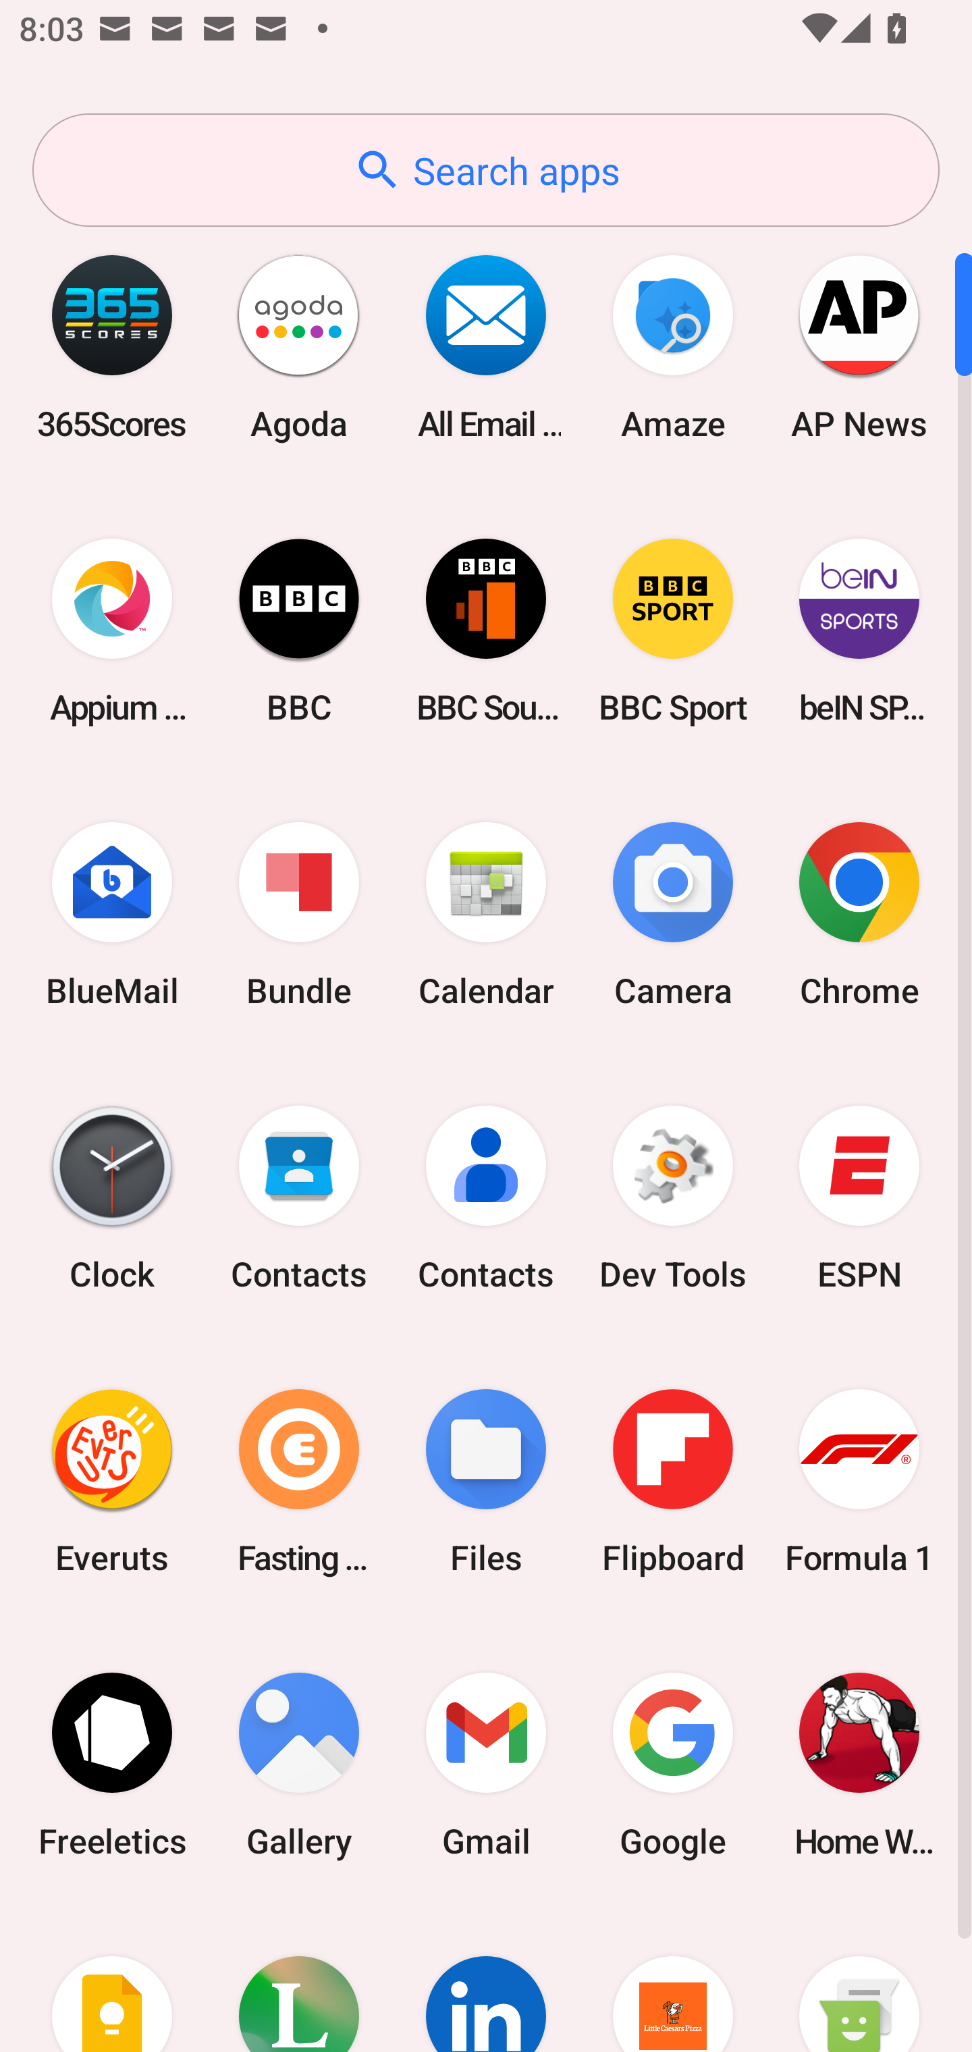 The width and height of the screenshot is (972, 2052). I want to click on Camera, so click(672, 915).